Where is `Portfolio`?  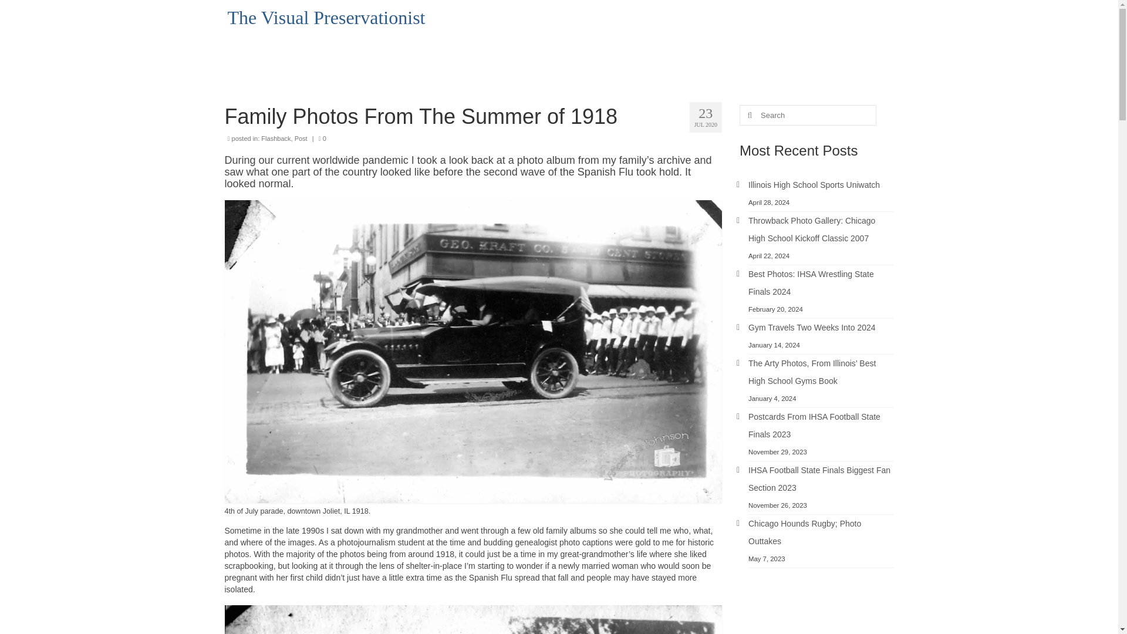 Portfolio is located at coordinates (731, 14).